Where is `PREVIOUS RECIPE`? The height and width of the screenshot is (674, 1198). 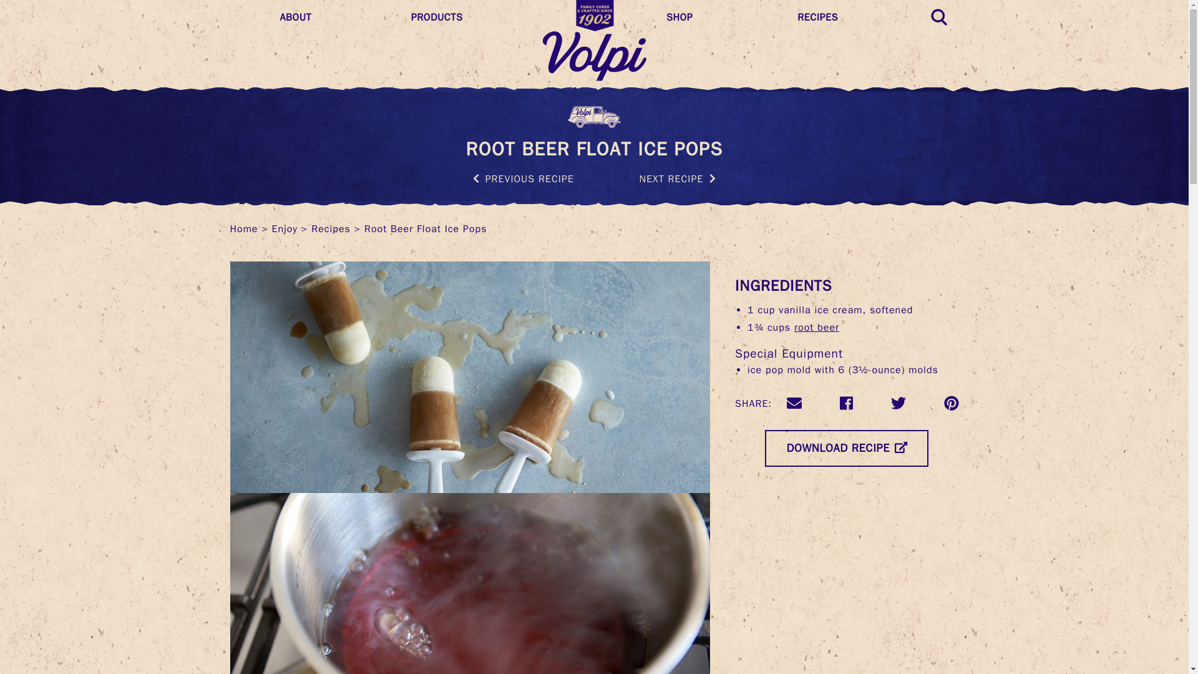 PREVIOUS RECIPE is located at coordinates (523, 178).